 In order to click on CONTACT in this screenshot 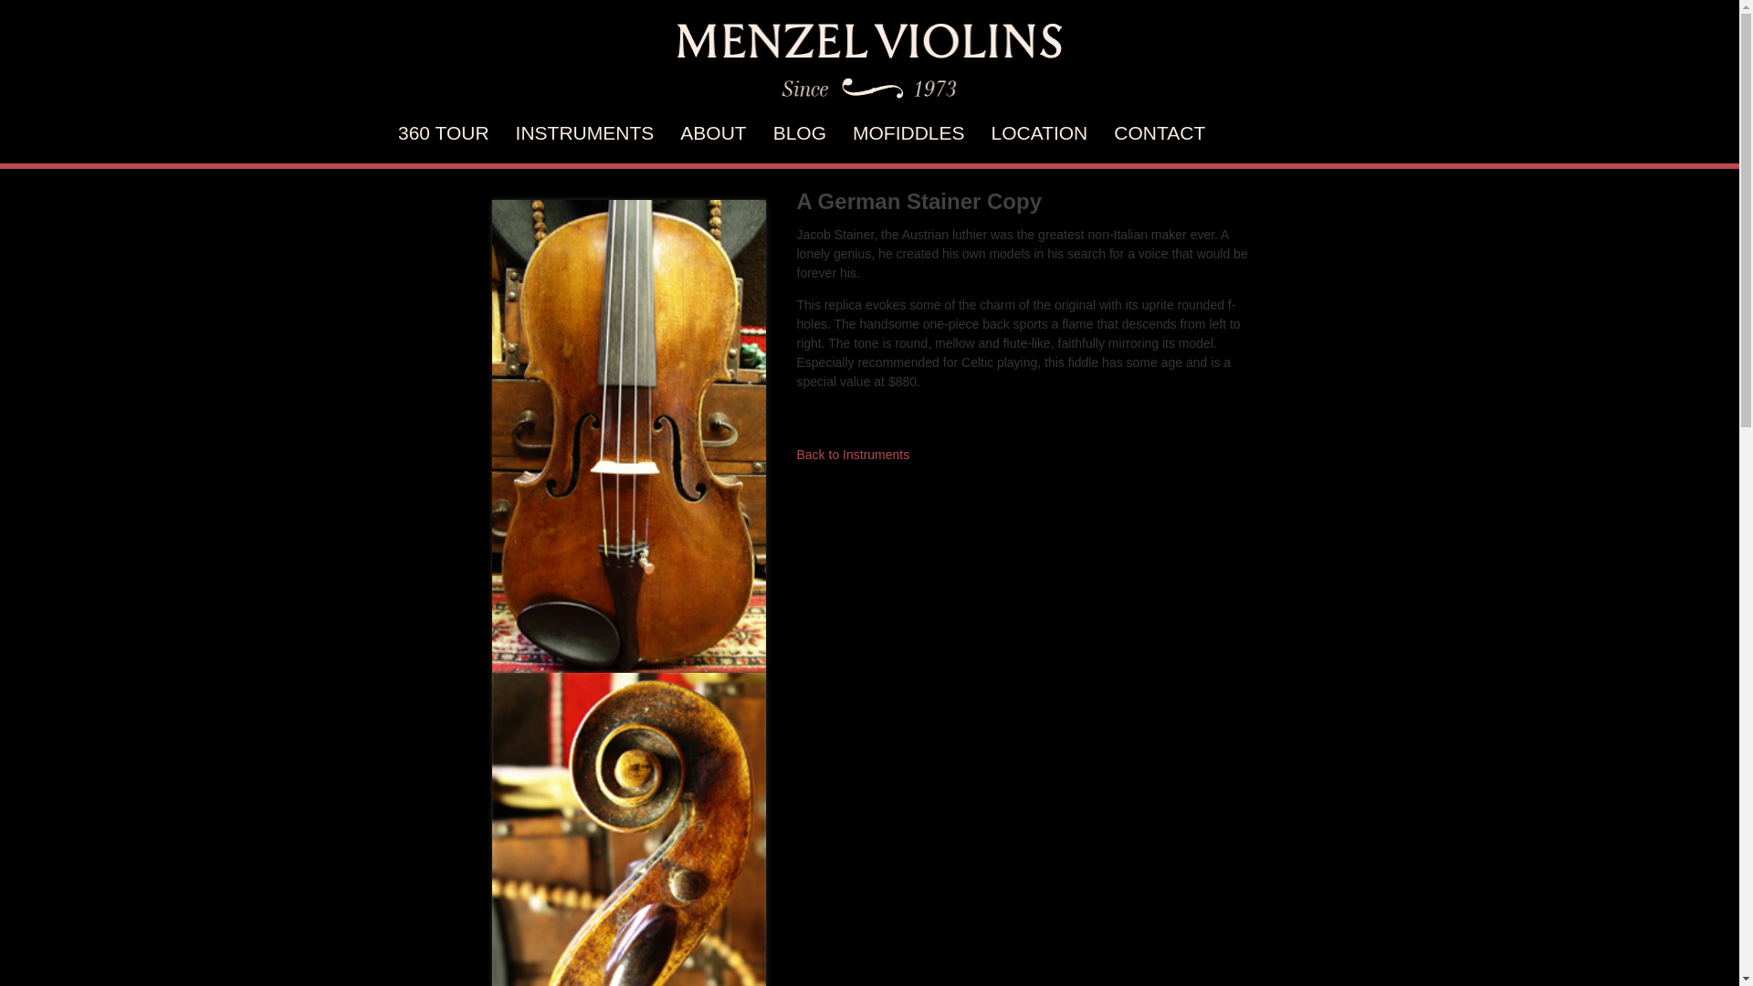, I will do `click(1160, 131)`.